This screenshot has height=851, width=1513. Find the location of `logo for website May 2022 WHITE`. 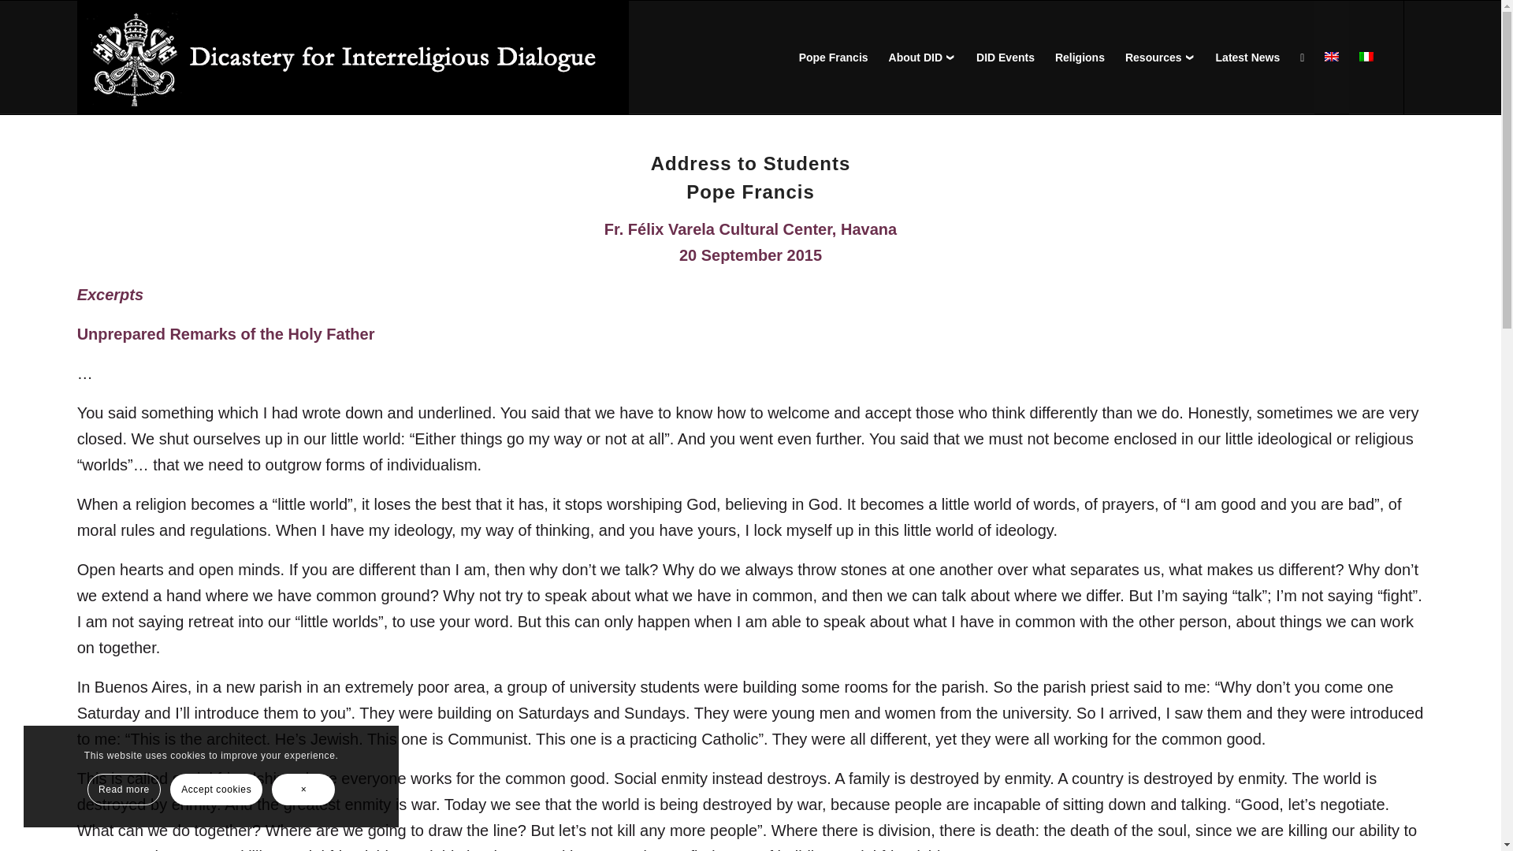

logo for website May 2022 WHITE is located at coordinates (353, 58).